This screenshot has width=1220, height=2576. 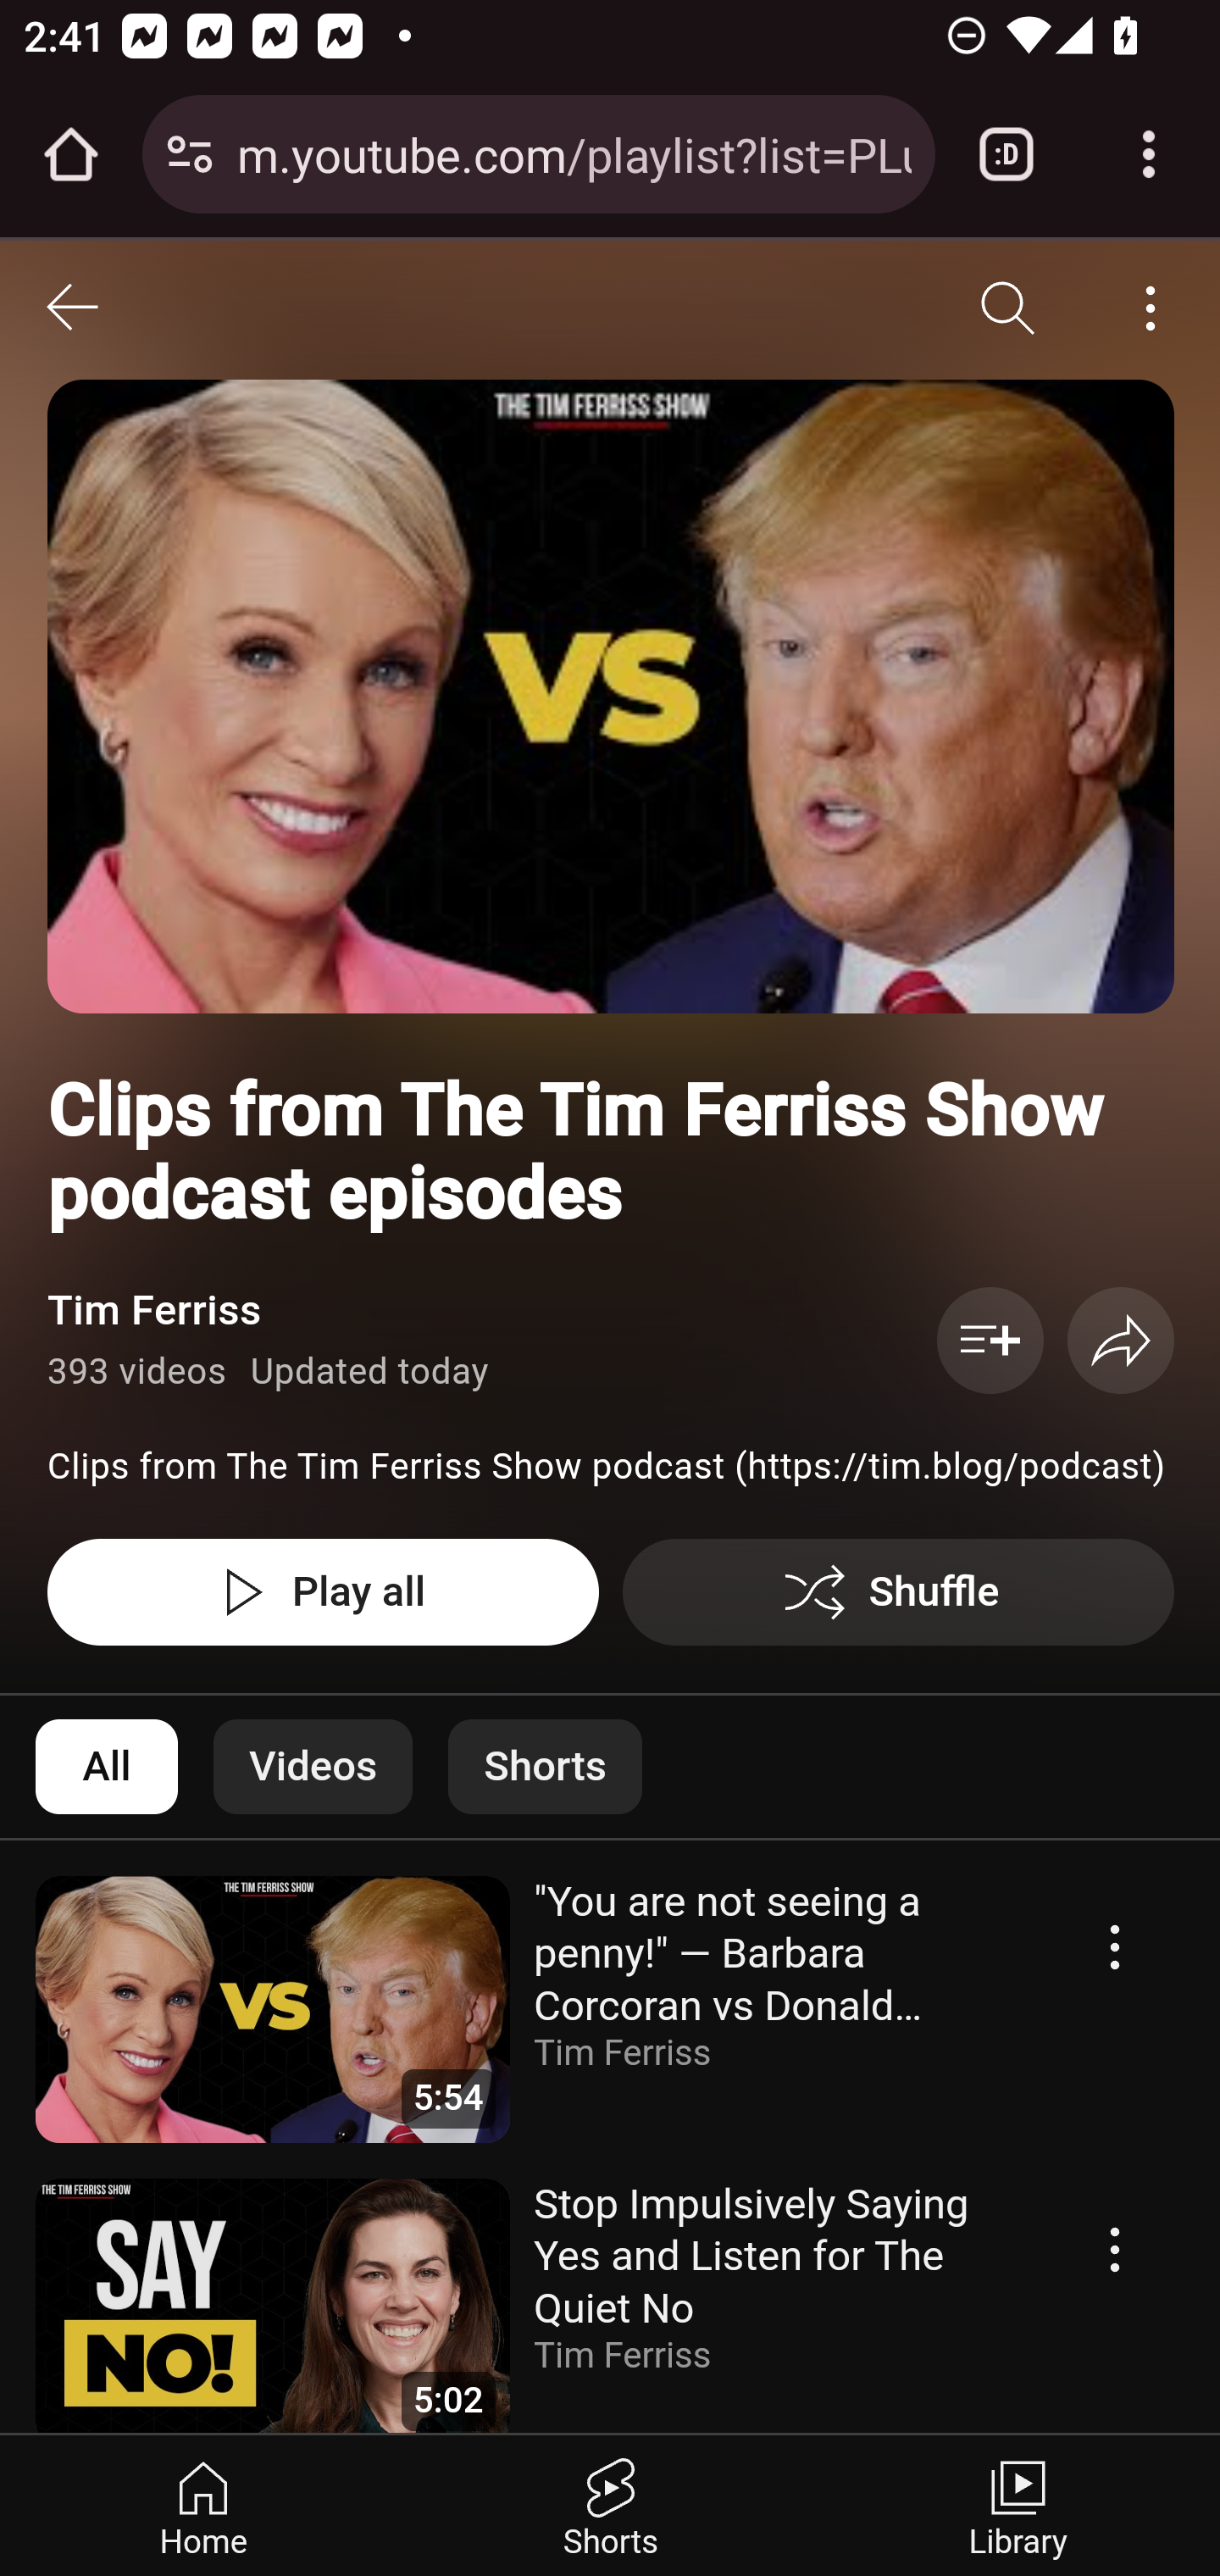 What do you see at coordinates (545, 1766) in the screenshot?
I see `Shorts` at bounding box center [545, 1766].